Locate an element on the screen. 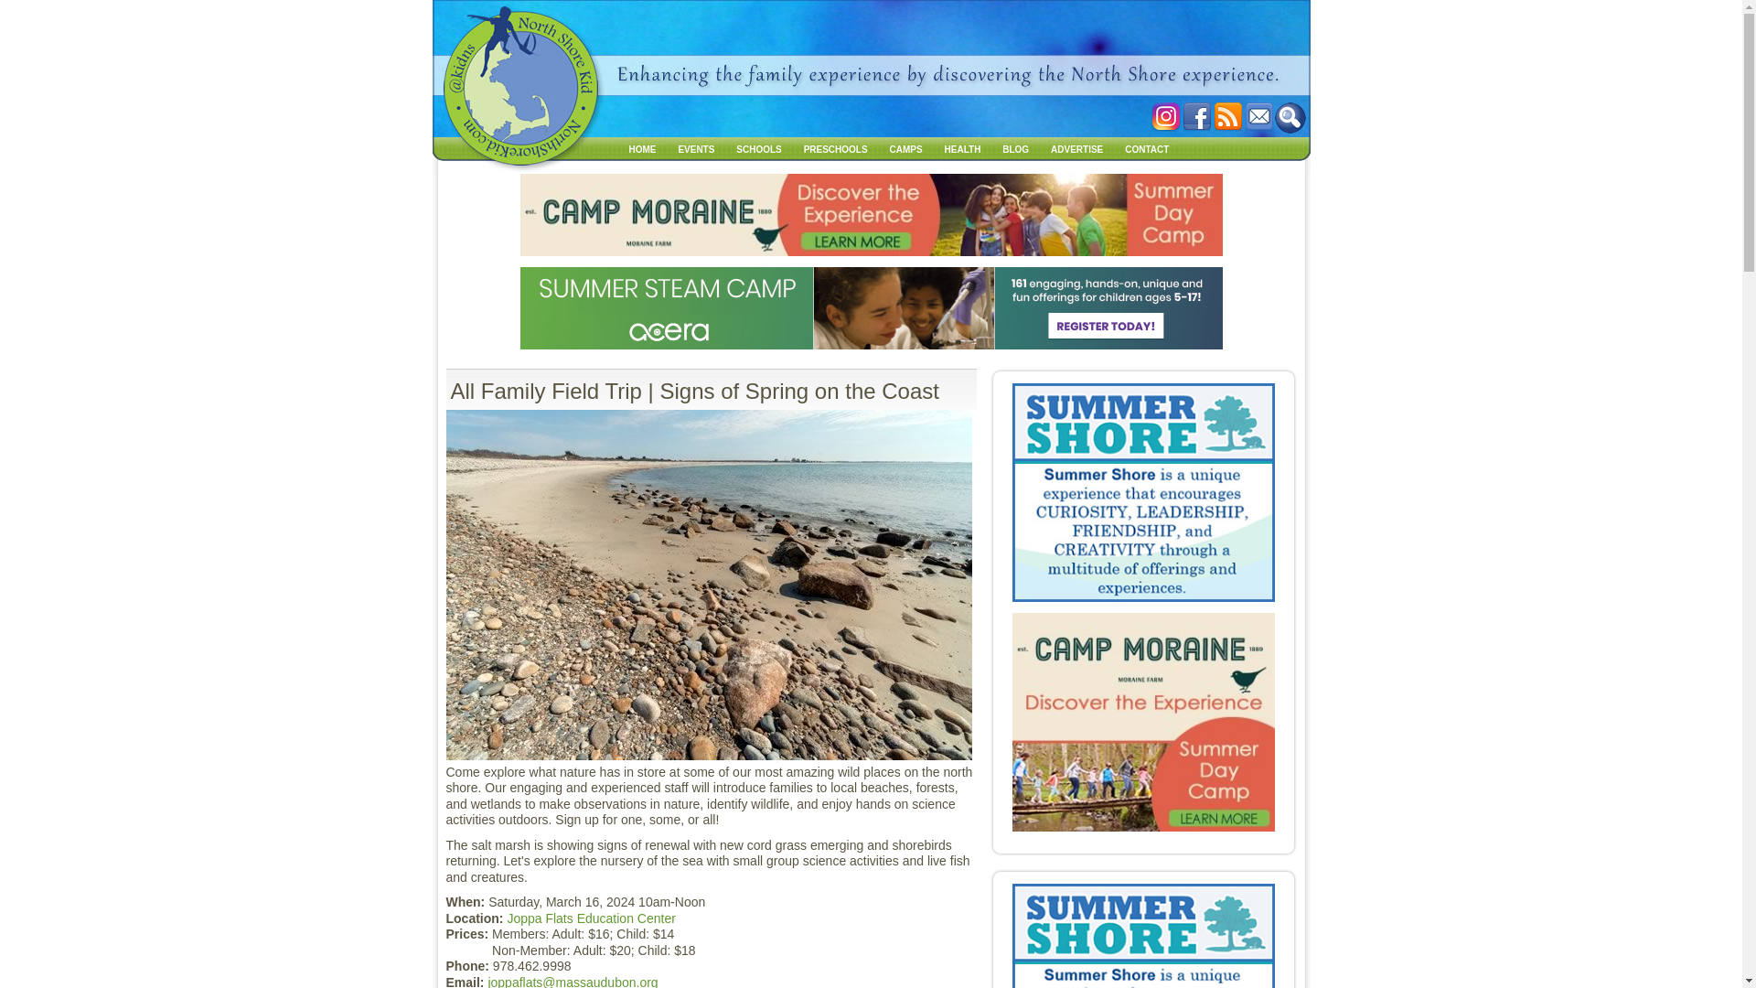  Search North Shore Kid is located at coordinates (1290, 117).